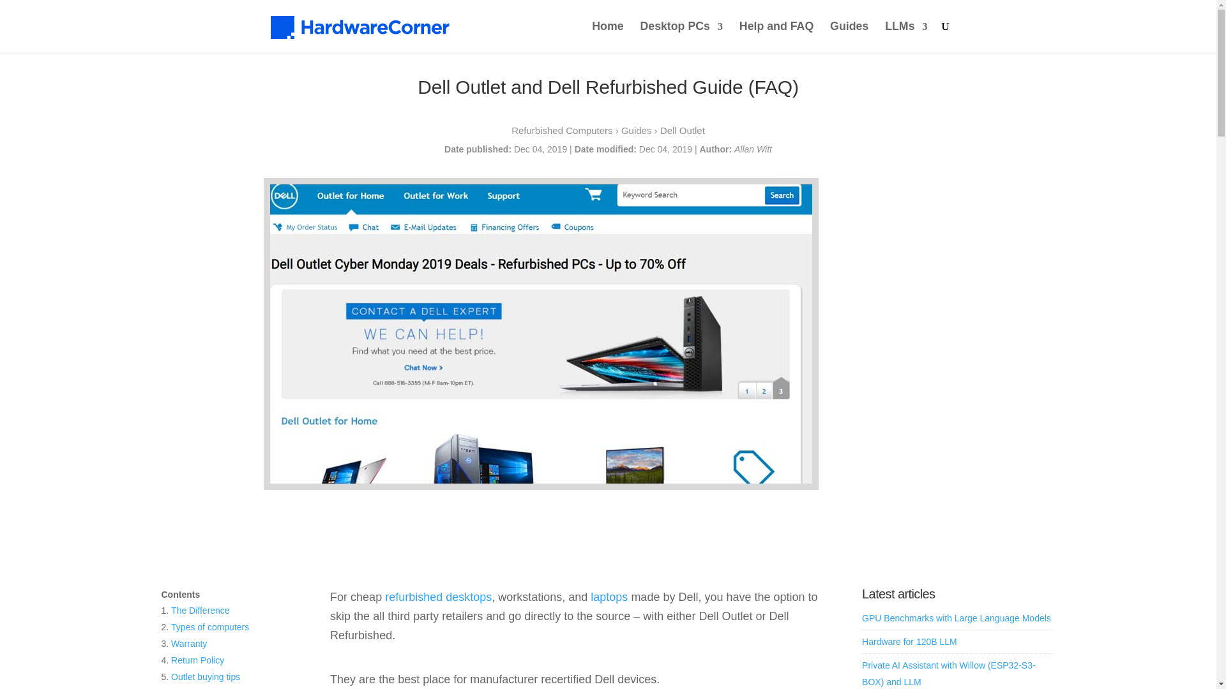  Describe the element at coordinates (637, 130) in the screenshot. I see `Guides` at that location.